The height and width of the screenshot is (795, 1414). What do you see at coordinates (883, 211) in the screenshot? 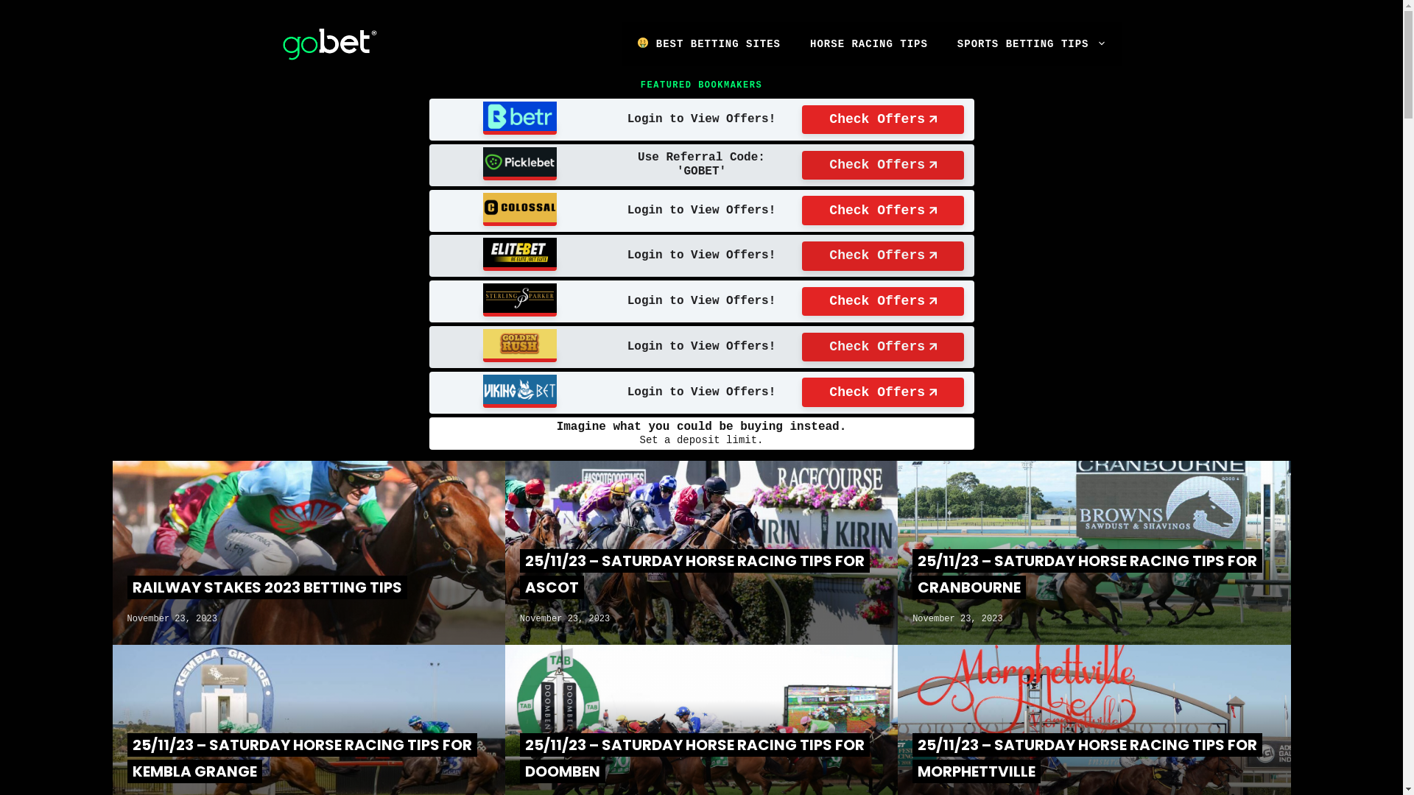
I see `Check Offers` at bounding box center [883, 211].